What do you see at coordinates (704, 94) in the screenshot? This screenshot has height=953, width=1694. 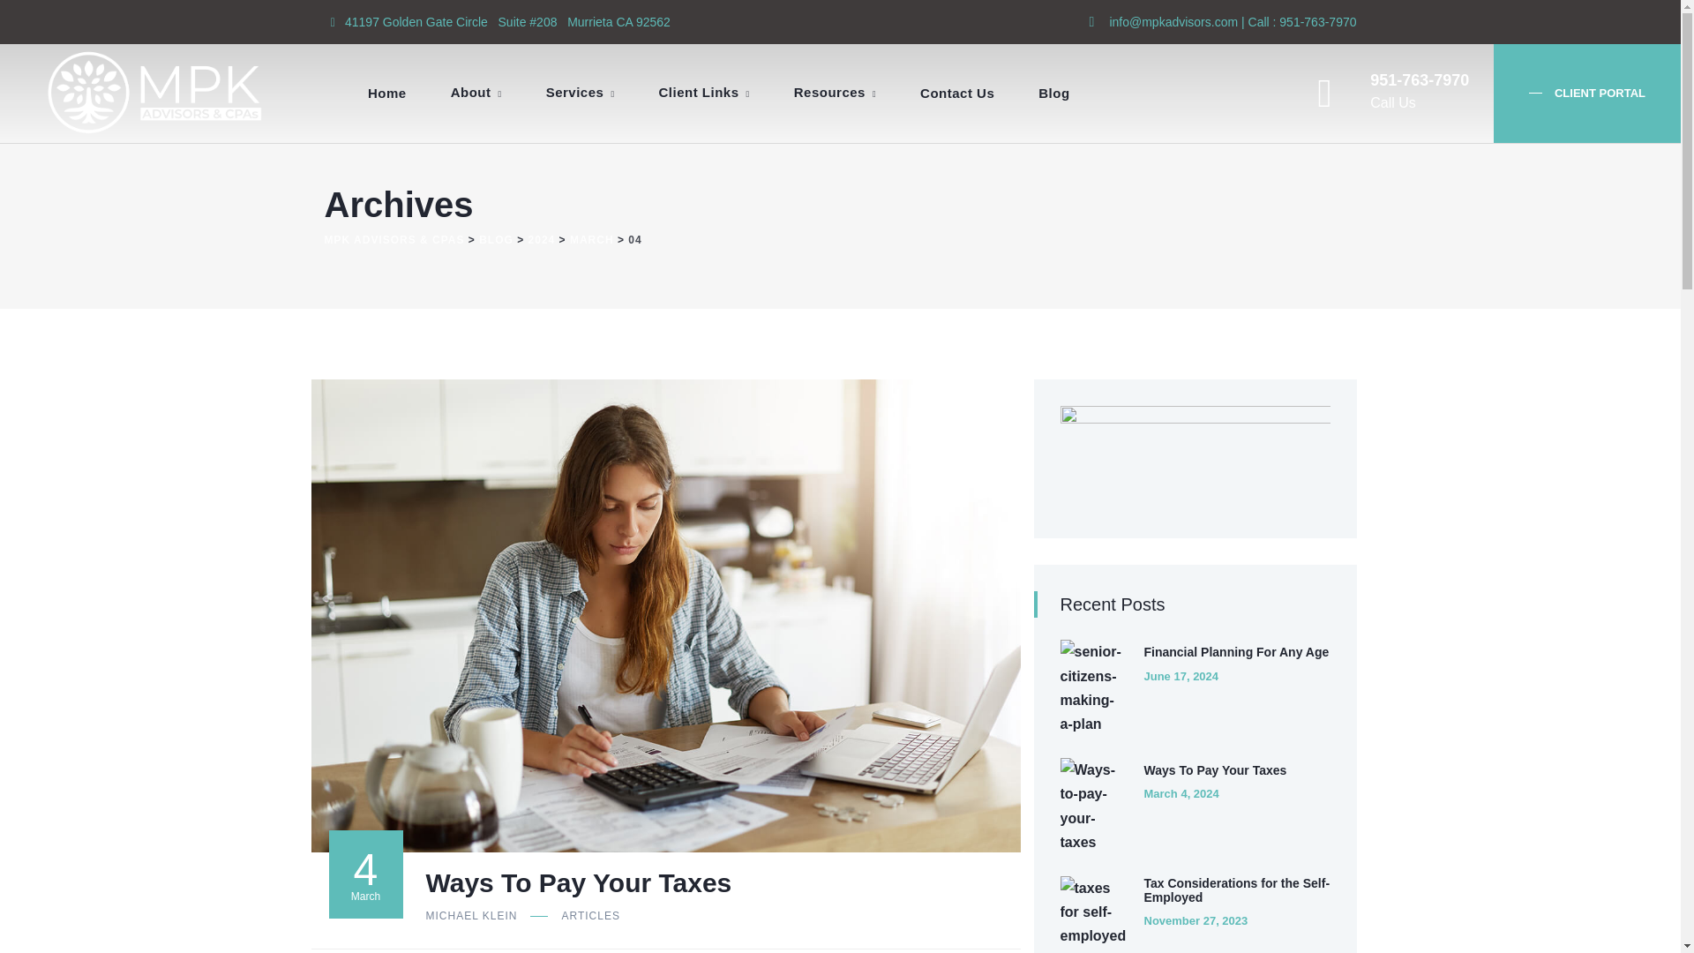 I see `2024` at bounding box center [704, 94].